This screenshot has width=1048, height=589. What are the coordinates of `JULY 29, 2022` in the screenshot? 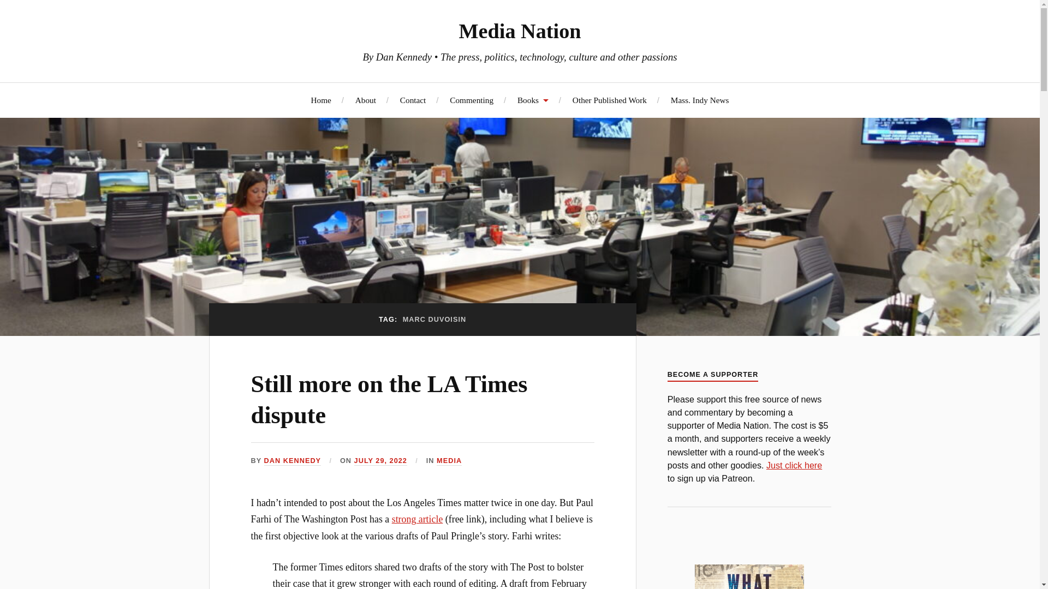 It's located at (380, 461).